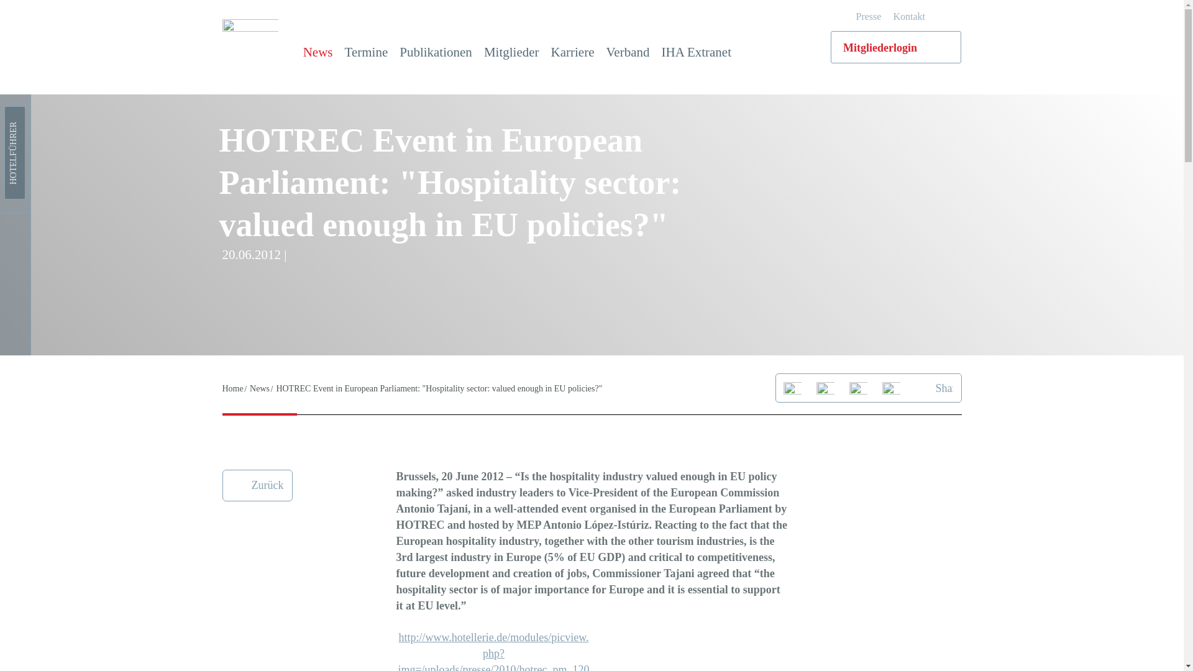  What do you see at coordinates (896, 47) in the screenshot?
I see `Mitgliederlogin` at bounding box center [896, 47].